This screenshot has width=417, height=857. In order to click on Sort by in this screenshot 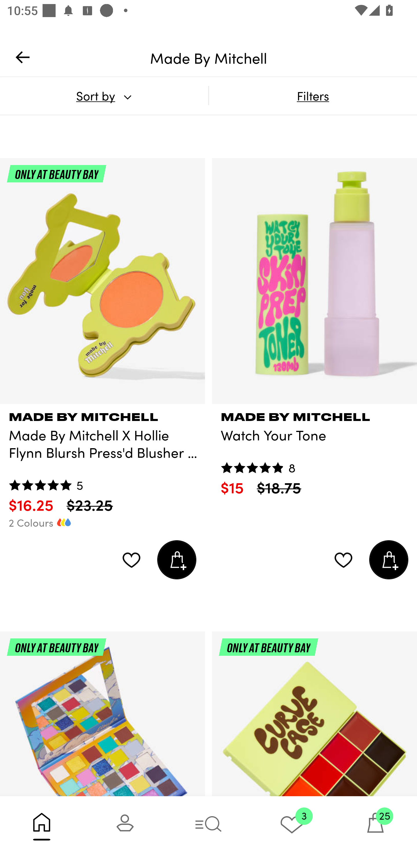, I will do `click(104, 96)`.